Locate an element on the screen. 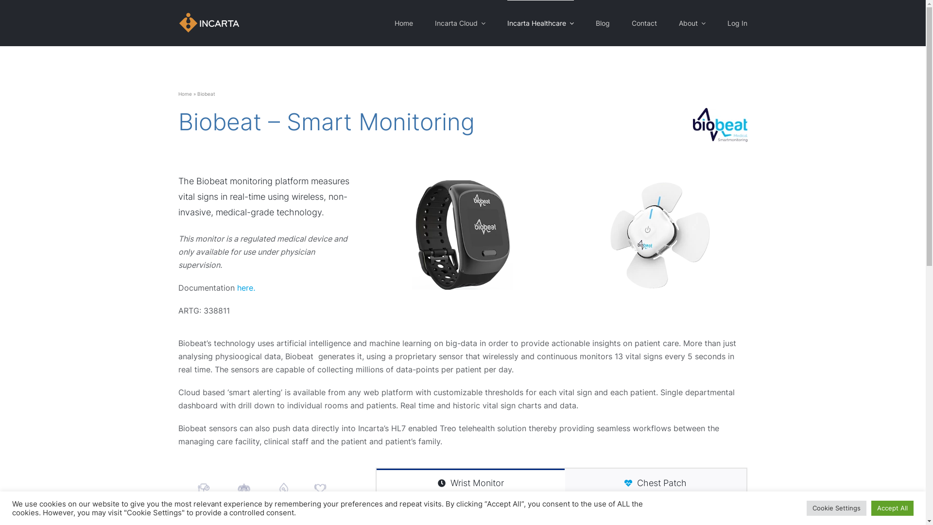 This screenshot has width=933, height=525. Home is located at coordinates (185, 93).